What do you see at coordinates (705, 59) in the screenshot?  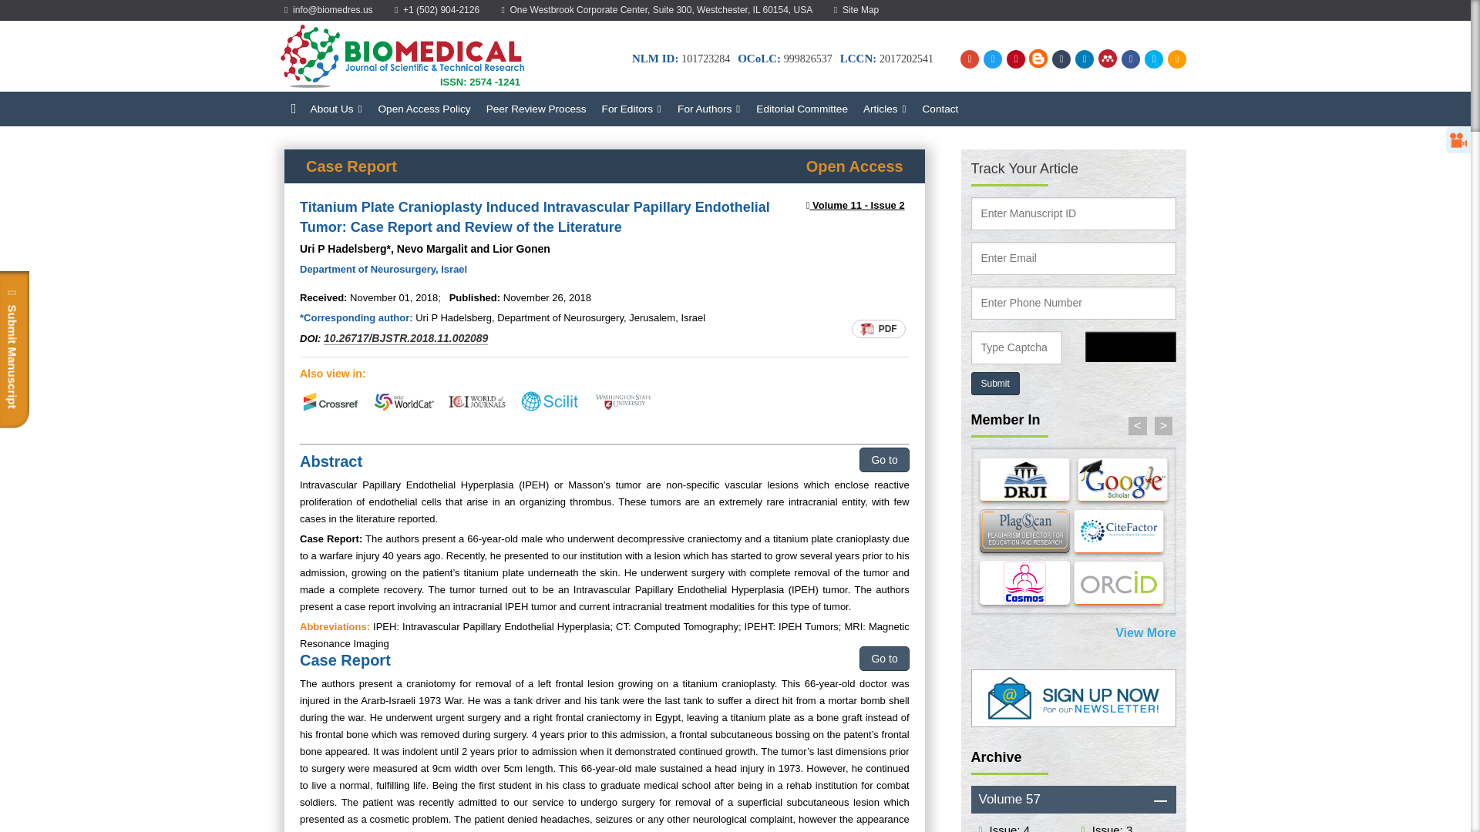 I see `101723284` at bounding box center [705, 59].